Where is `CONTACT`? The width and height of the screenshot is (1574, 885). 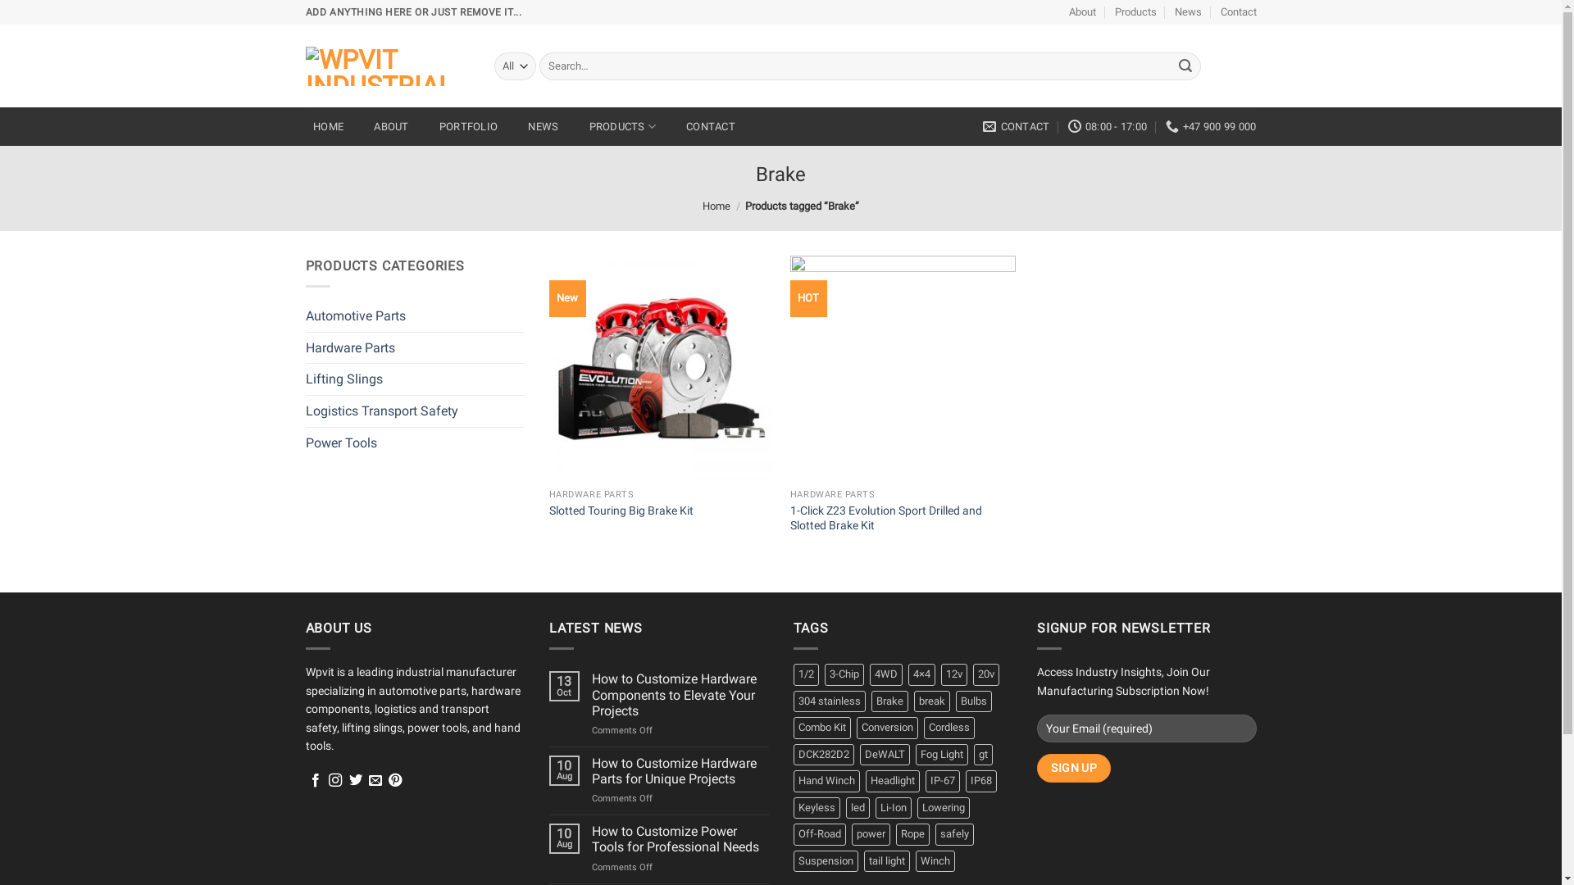
CONTACT is located at coordinates (712, 126).